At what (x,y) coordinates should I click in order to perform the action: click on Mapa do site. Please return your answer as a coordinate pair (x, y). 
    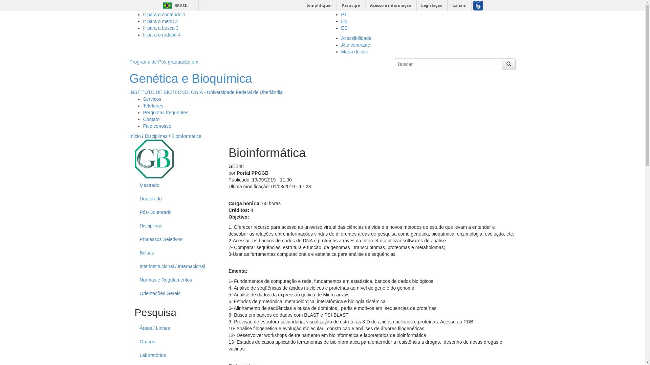
    Looking at the image, I should click on (355, 52).